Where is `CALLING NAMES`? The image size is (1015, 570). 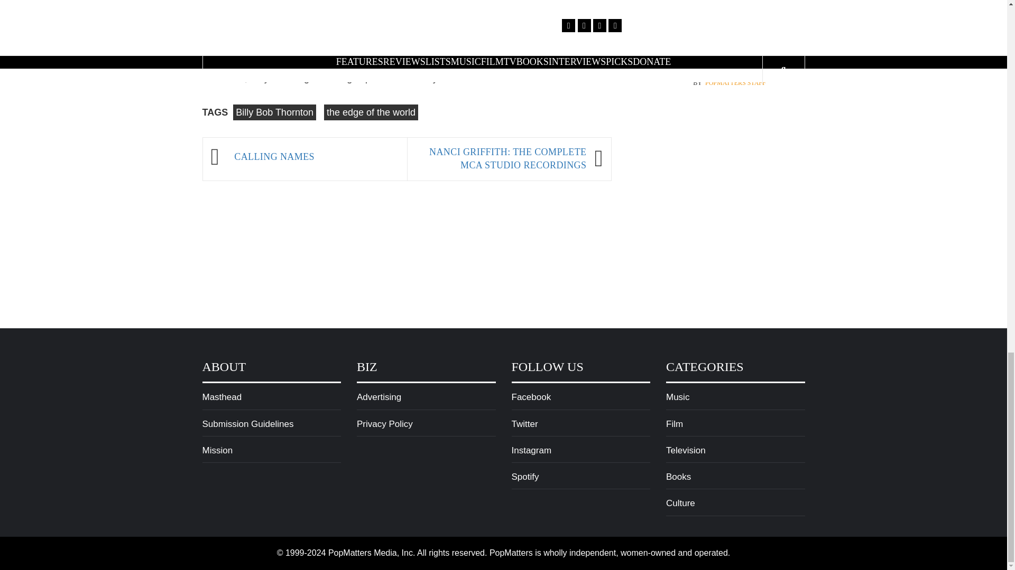
CALLING NAMES is located at coordinates (315, 157).